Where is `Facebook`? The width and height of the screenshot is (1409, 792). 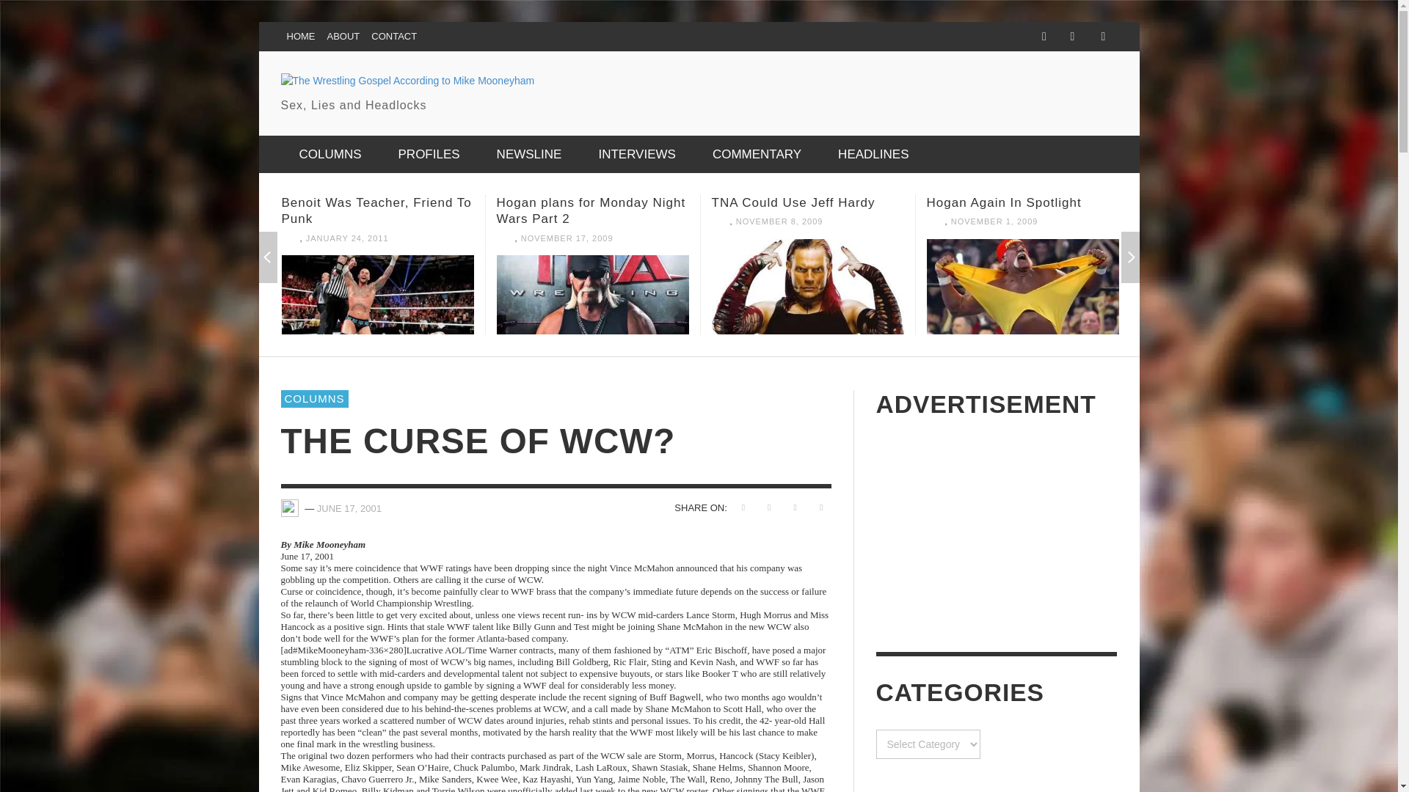 Facebook is located at coordinates (1044, 37).